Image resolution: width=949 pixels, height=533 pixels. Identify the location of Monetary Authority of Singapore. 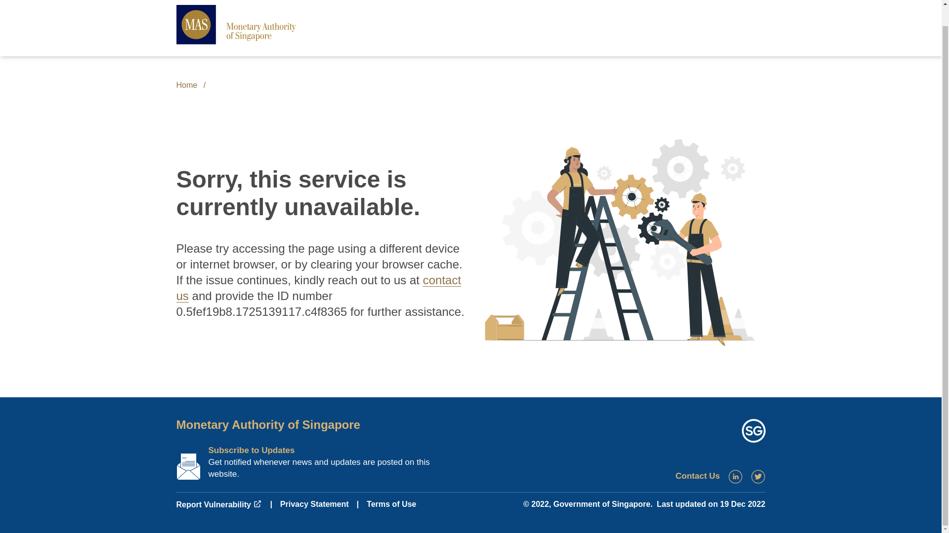
(267, 424).